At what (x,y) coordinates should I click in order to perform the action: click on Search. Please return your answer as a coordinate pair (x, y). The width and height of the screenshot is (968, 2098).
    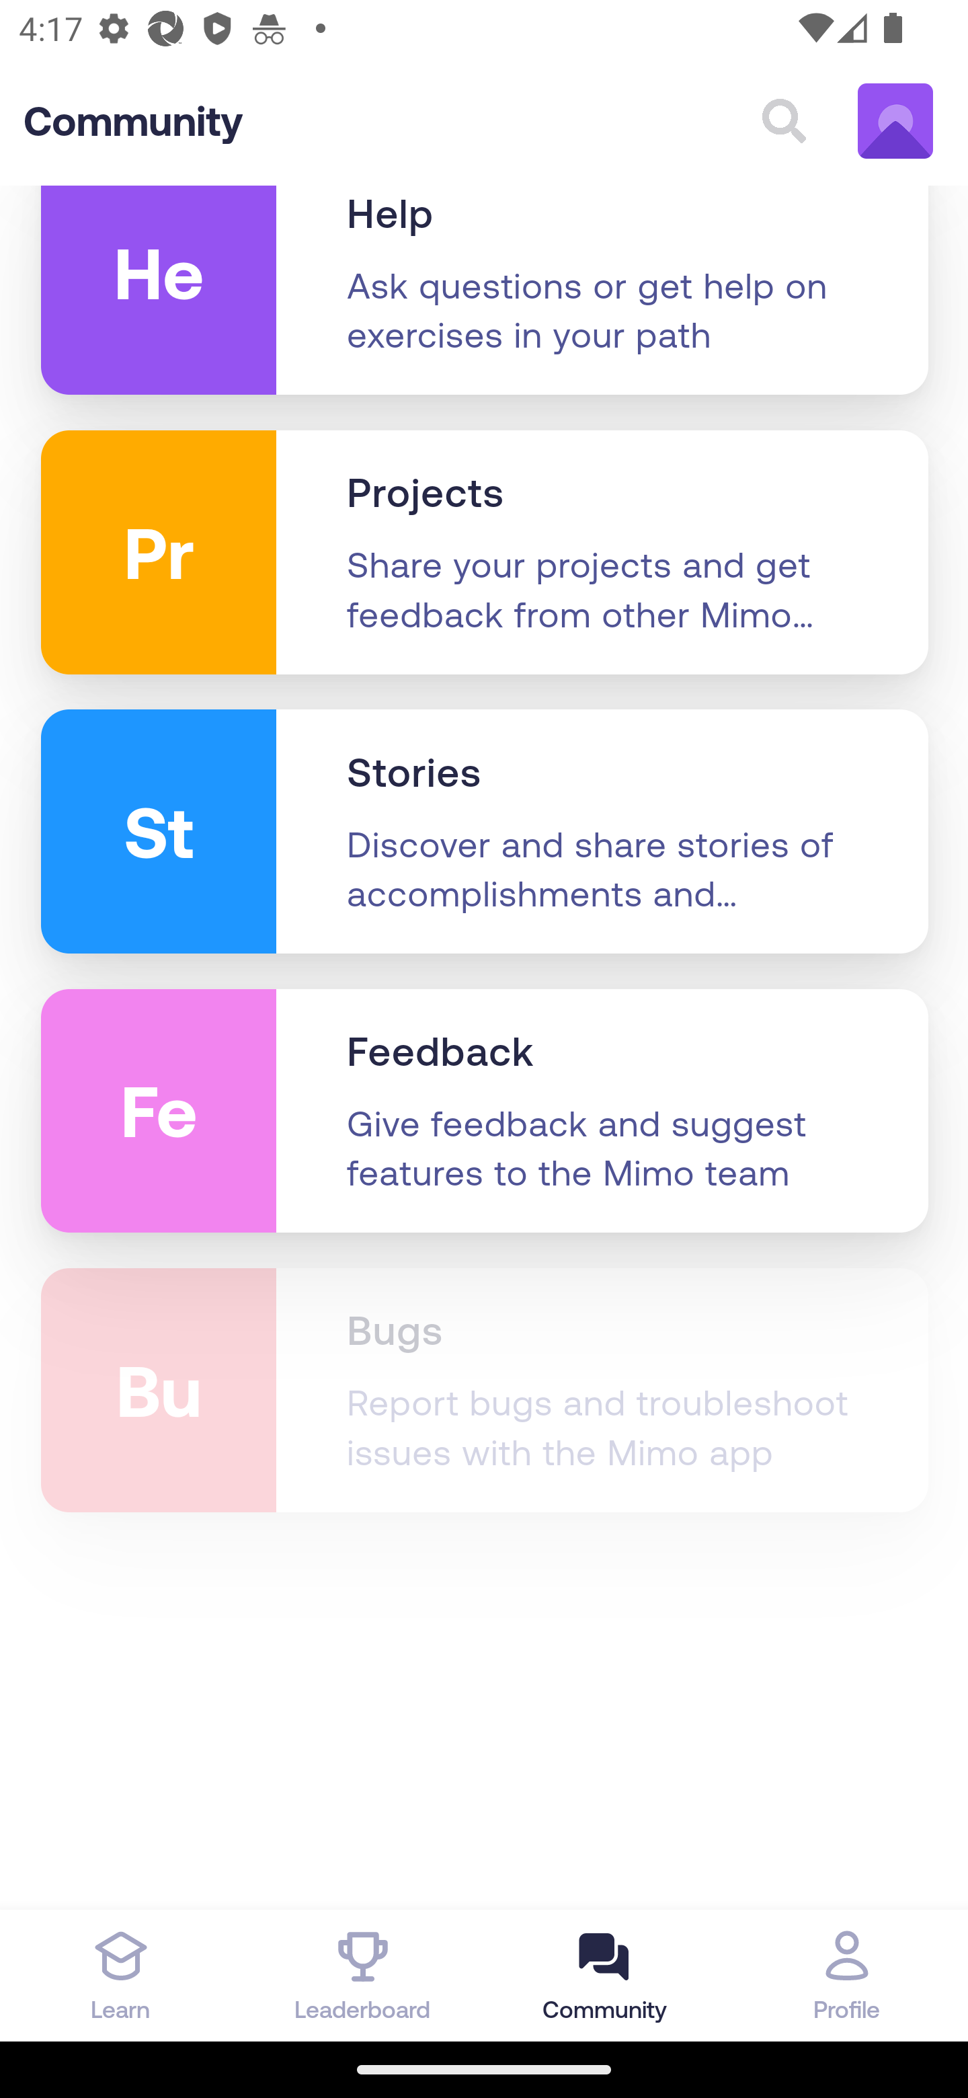
    Looking at the image, I should click on (784, 122).